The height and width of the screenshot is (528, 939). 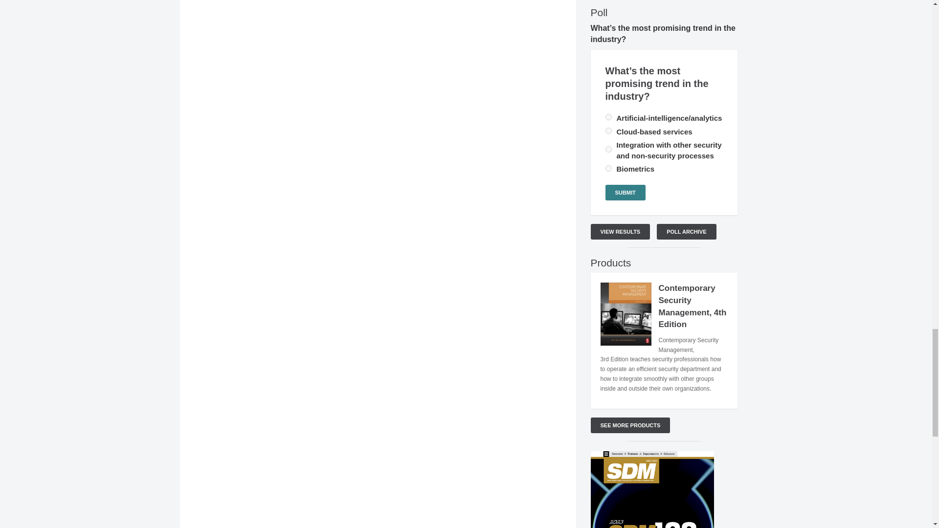 What do you see at coordinates (626, 193) in the screenshot?
I see `Submit` at bounding box center [626, 193].